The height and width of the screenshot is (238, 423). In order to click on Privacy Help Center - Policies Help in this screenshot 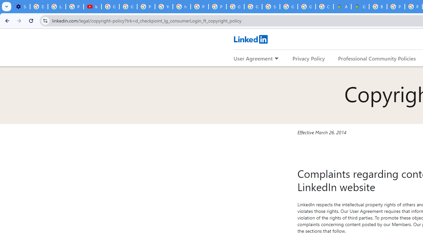, I will do `click(146, 7)`.